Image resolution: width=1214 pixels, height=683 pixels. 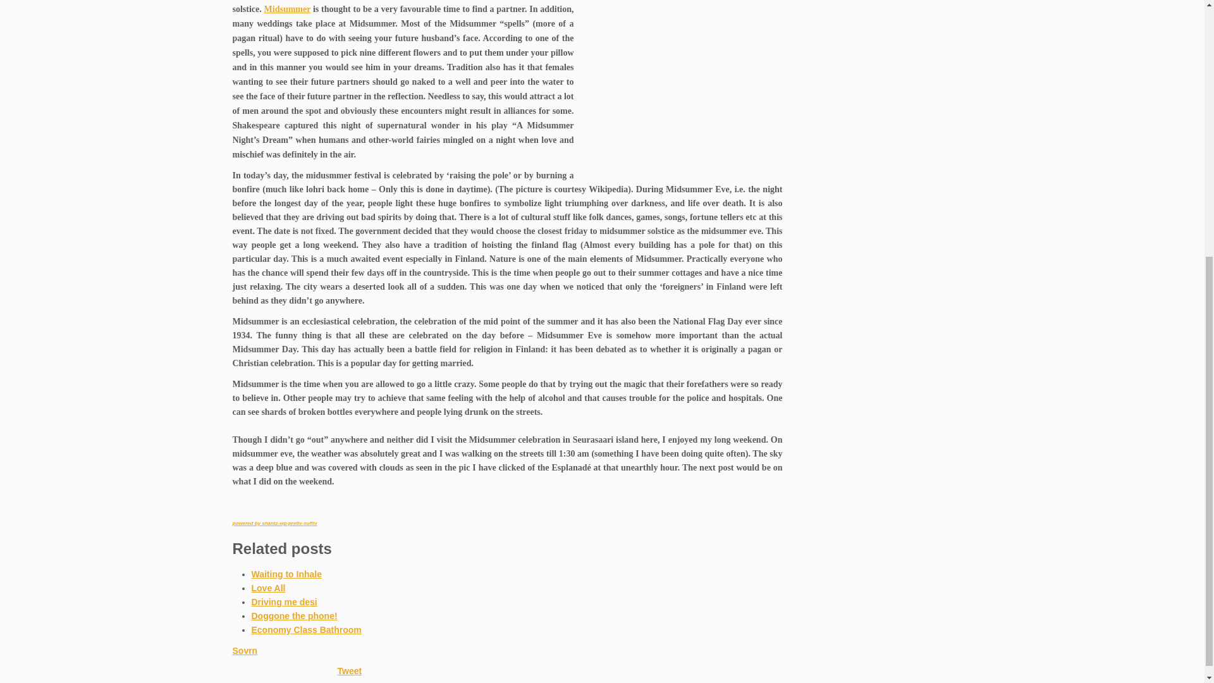 I want to click on Sovrn, so click(x=245, y=650).